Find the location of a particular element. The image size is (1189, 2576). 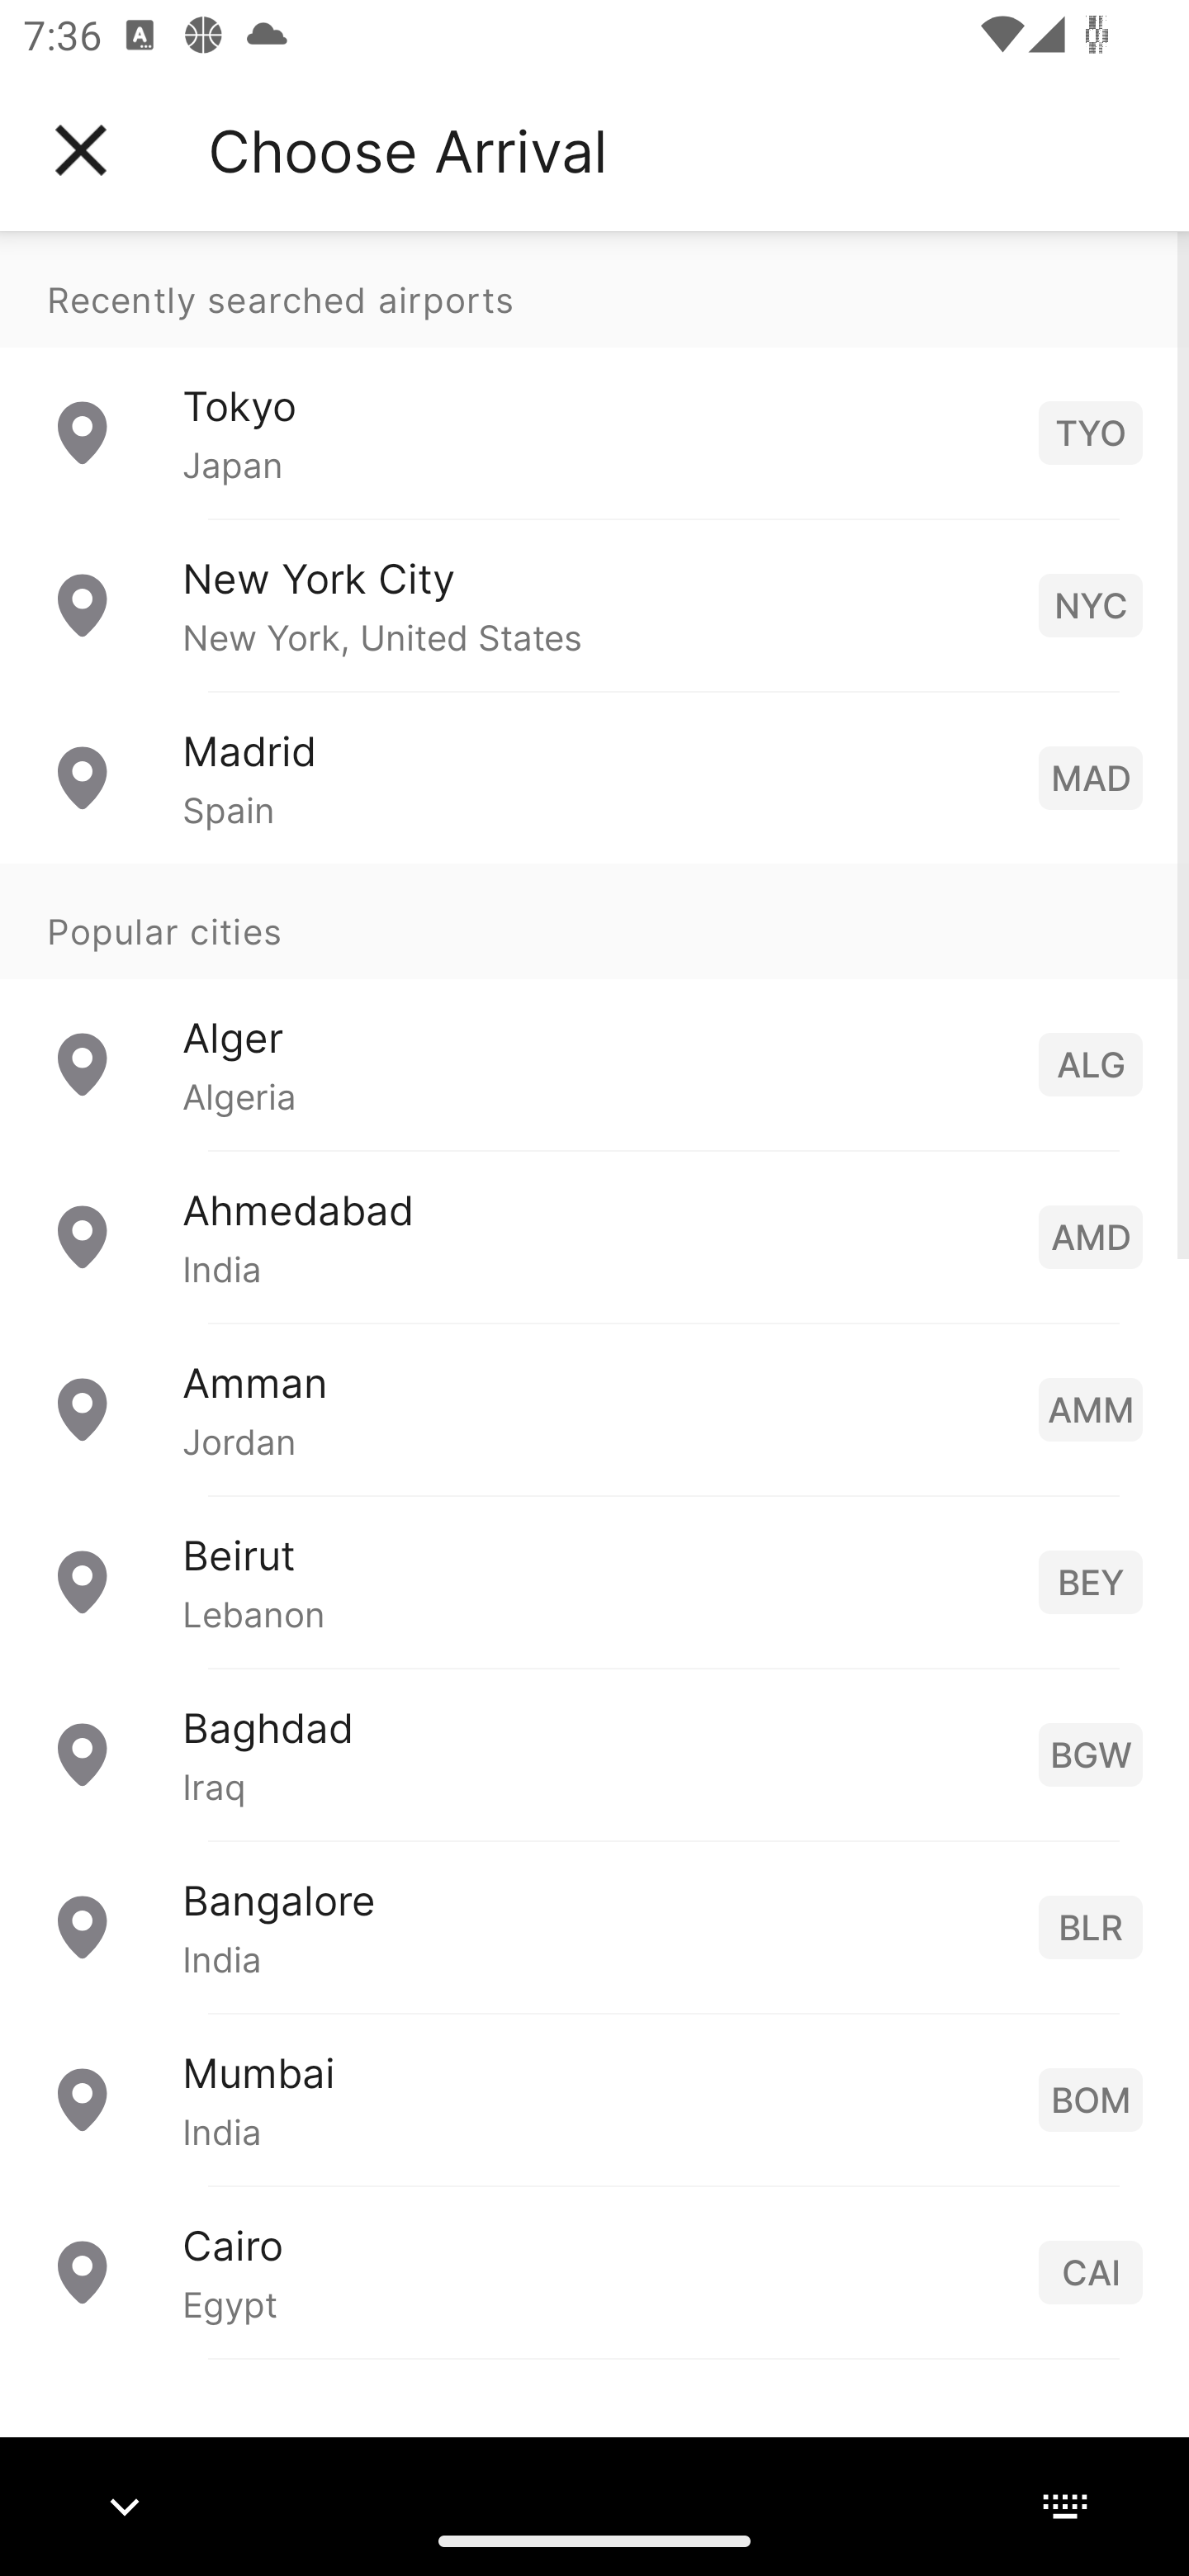

Amman Jordan AMM is located at coordinates (594, 1407).